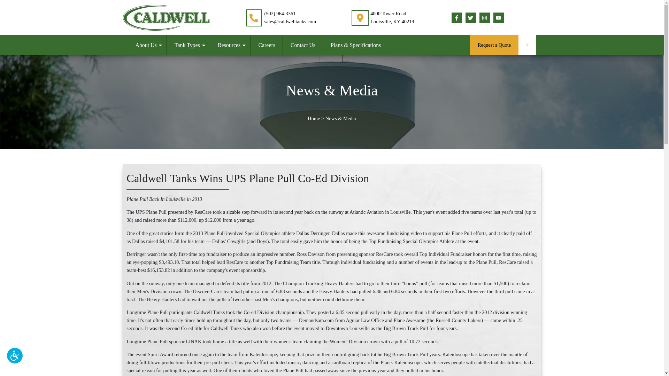 This screenshot has height=376, width=669. I want to click on Caldwell Tanks Twitter, so click(470, 17).